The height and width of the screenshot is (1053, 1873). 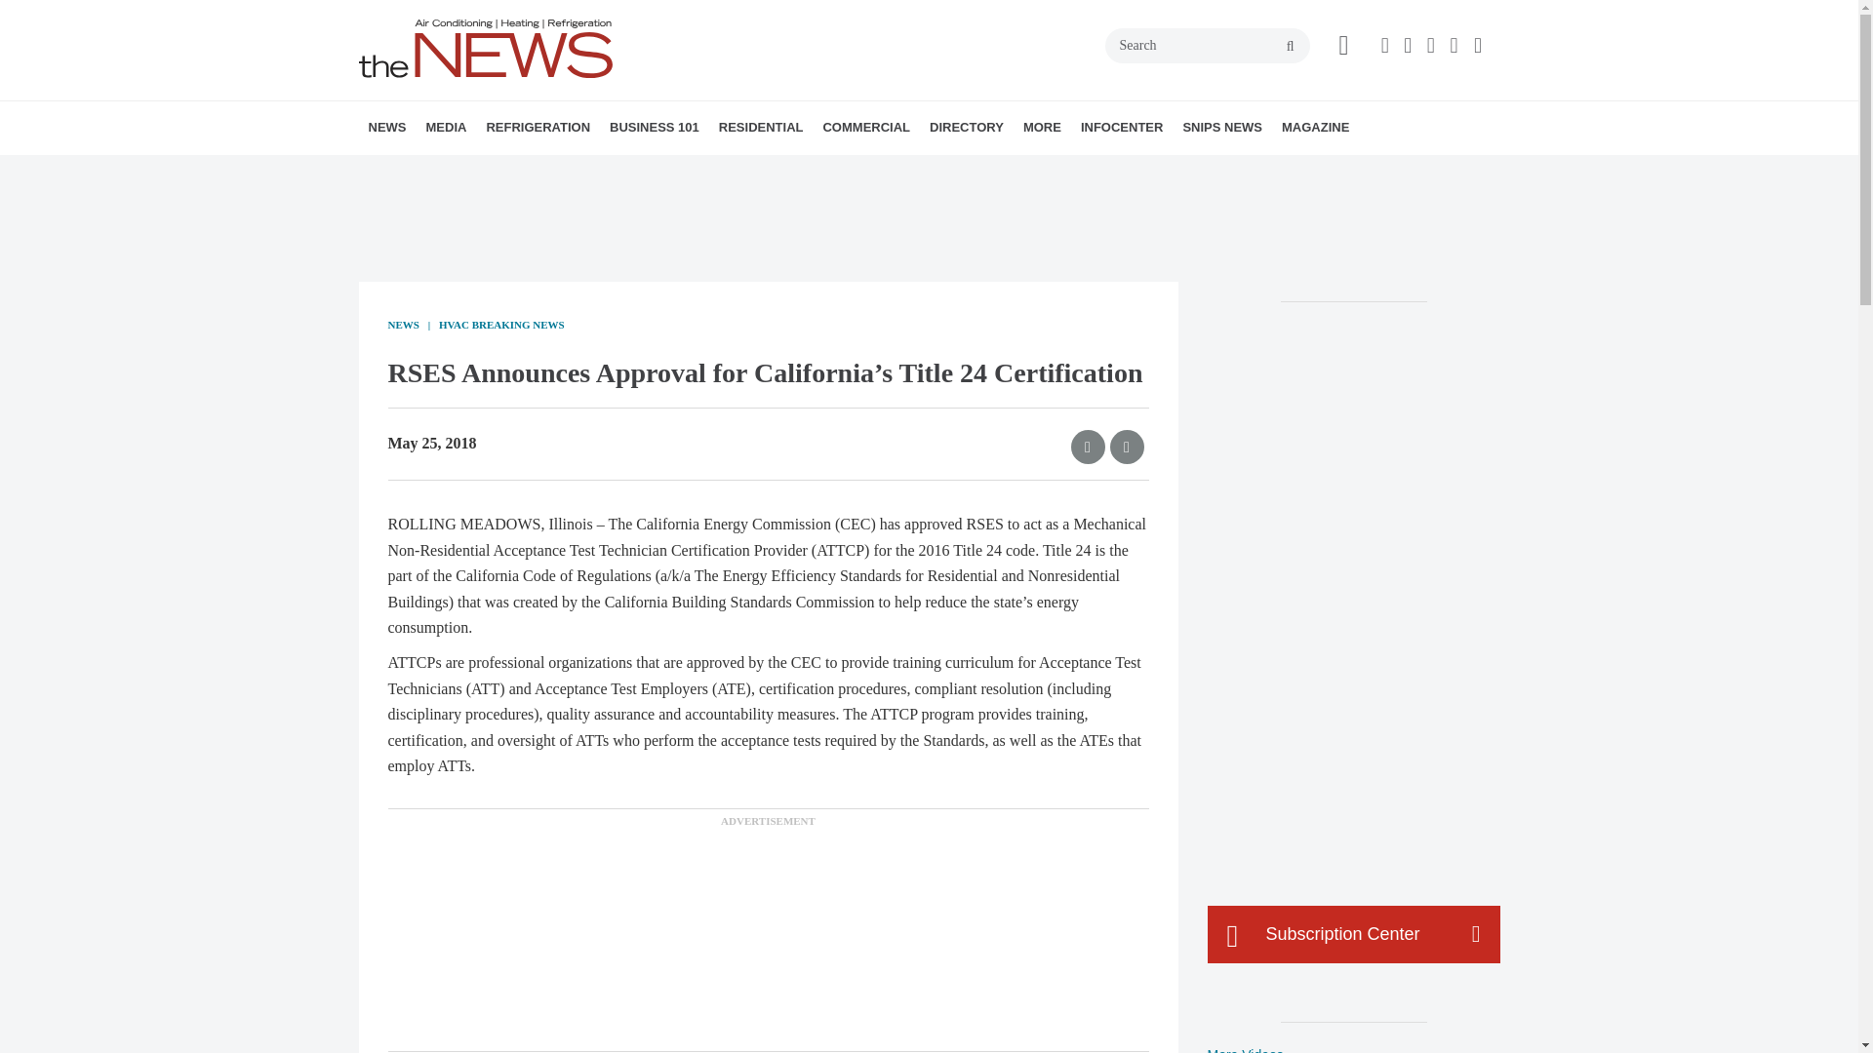 I want to click on DUCTWORD PUZZLE, so click(x=578, y=171).